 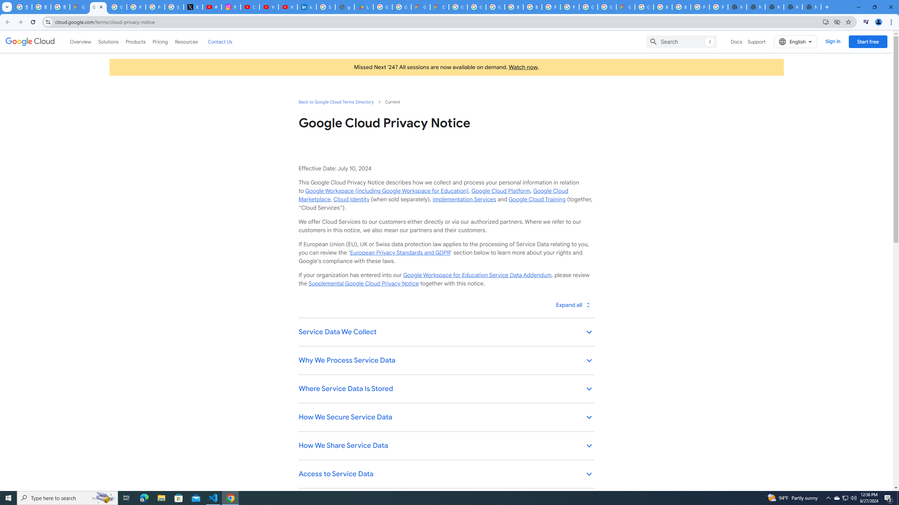 I want to click on Google Cloud Platform, so click(x=501, y=191).